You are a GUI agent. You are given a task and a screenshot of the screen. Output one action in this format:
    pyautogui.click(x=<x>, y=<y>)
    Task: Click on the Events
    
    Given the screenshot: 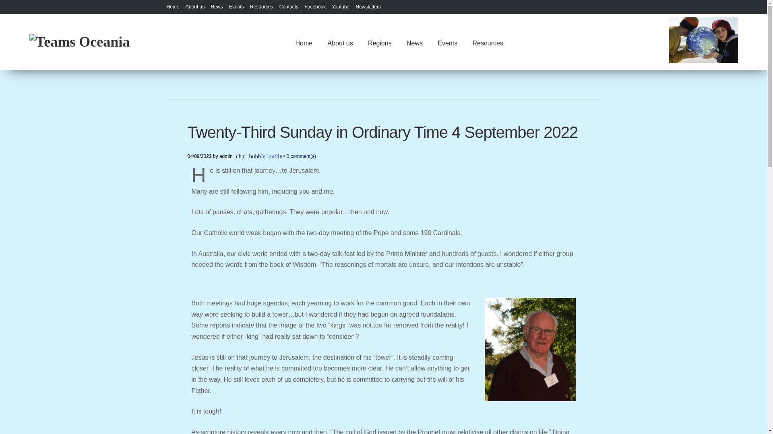 What is the action you would take?
    pyautogui.click(x=448, y=42)
    